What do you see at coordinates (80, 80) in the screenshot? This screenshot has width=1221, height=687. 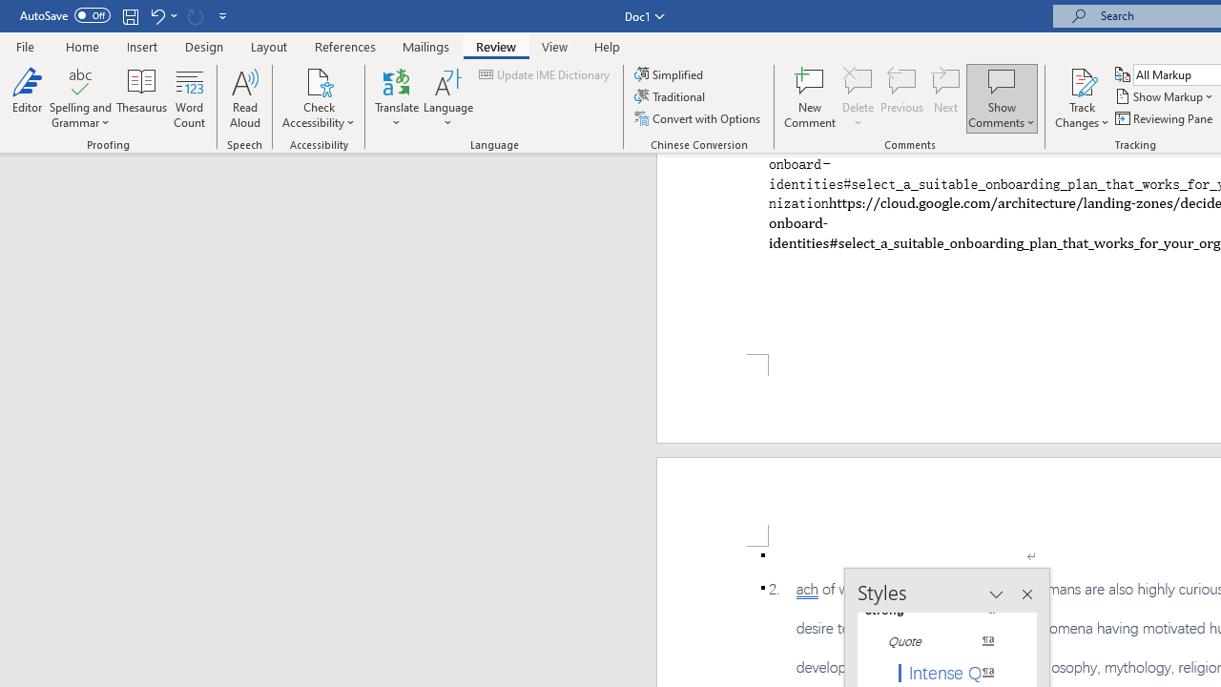 I see `Spelling and Grammar` at bounding box center [80, 80].